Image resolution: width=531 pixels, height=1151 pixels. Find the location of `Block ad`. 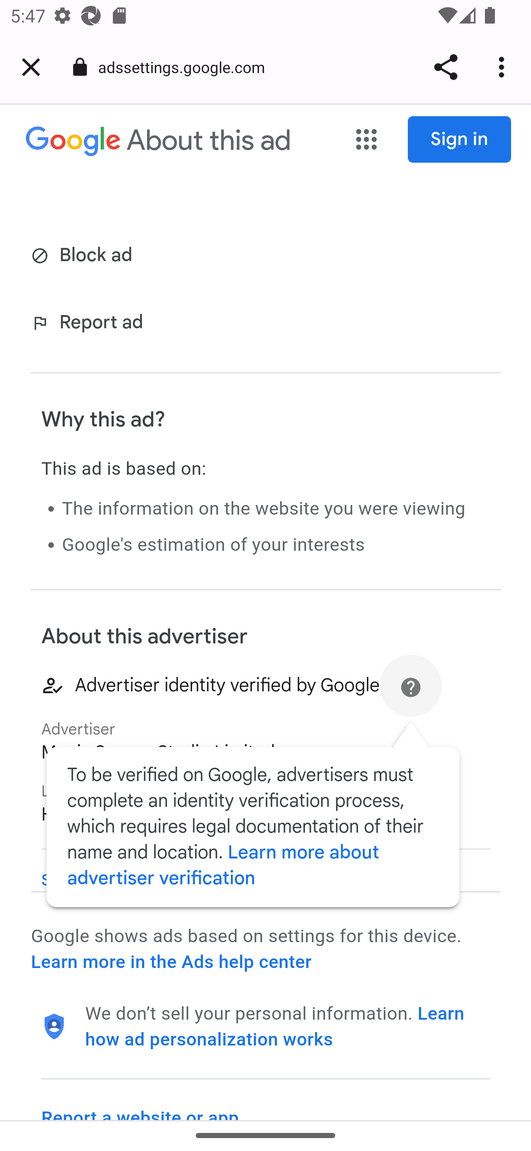

Block ad is located at coordinates (84, 256).